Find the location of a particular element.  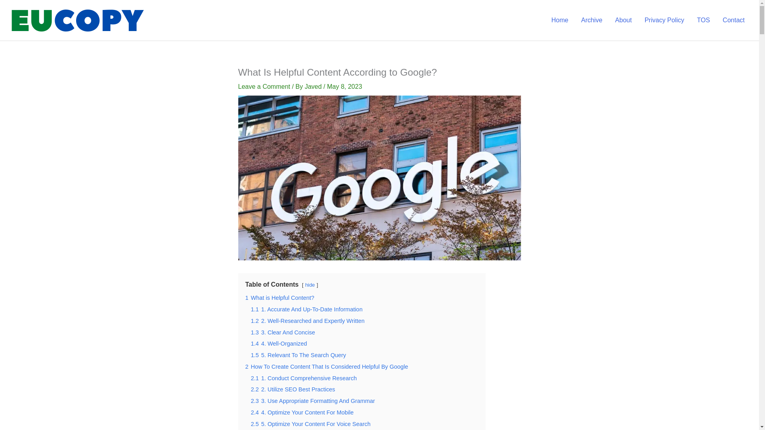

Leave a Comment is located at coordinates (264, 86).